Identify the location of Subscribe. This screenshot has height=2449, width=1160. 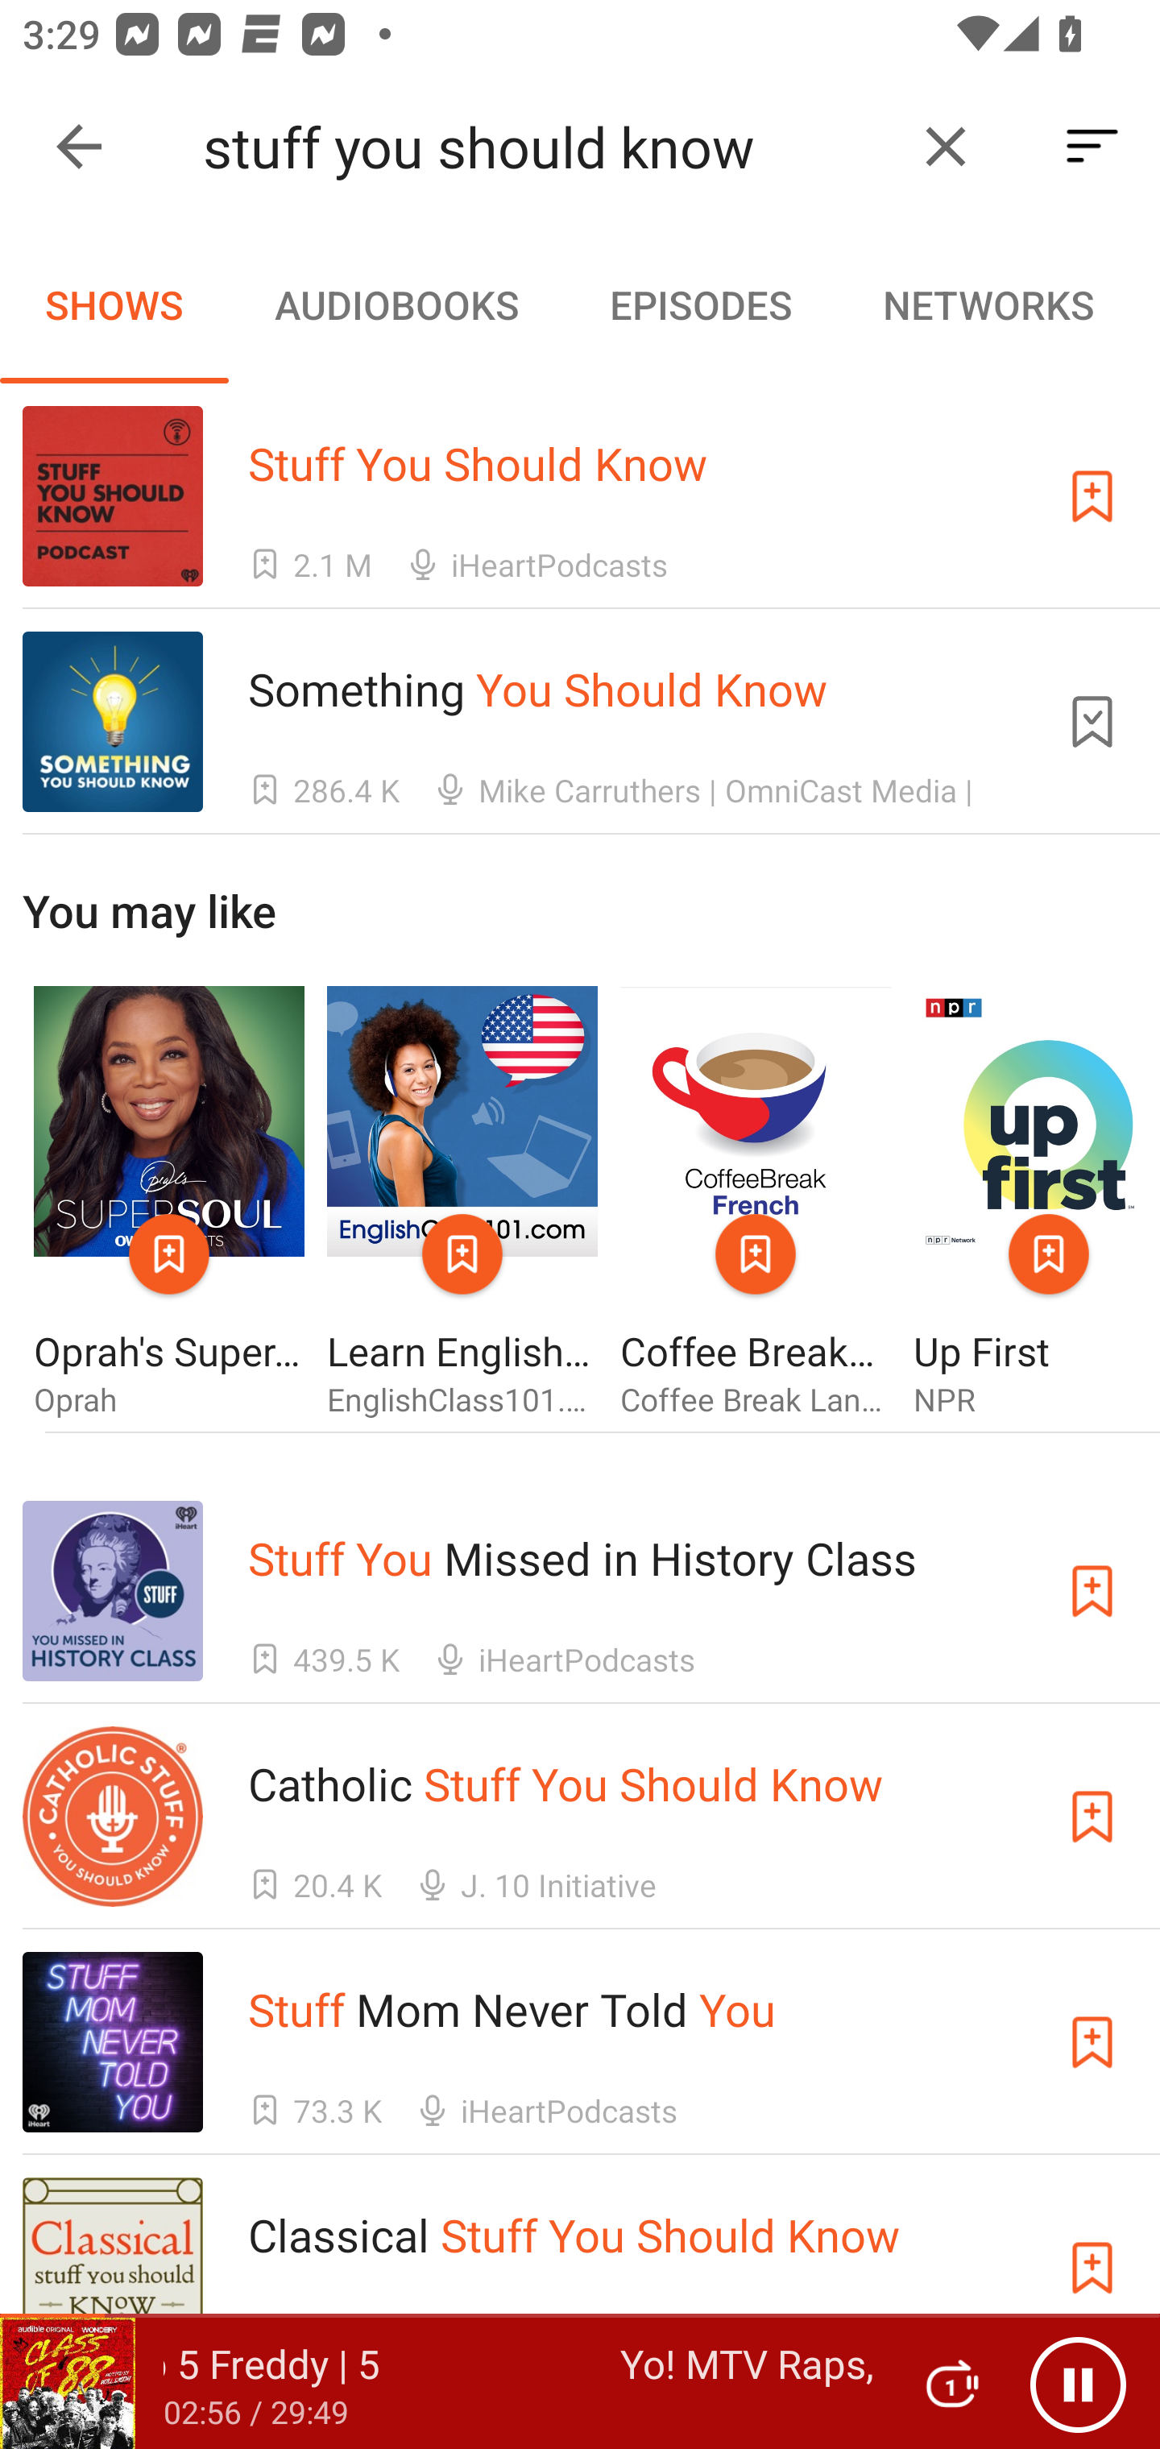
(1092, 1817).